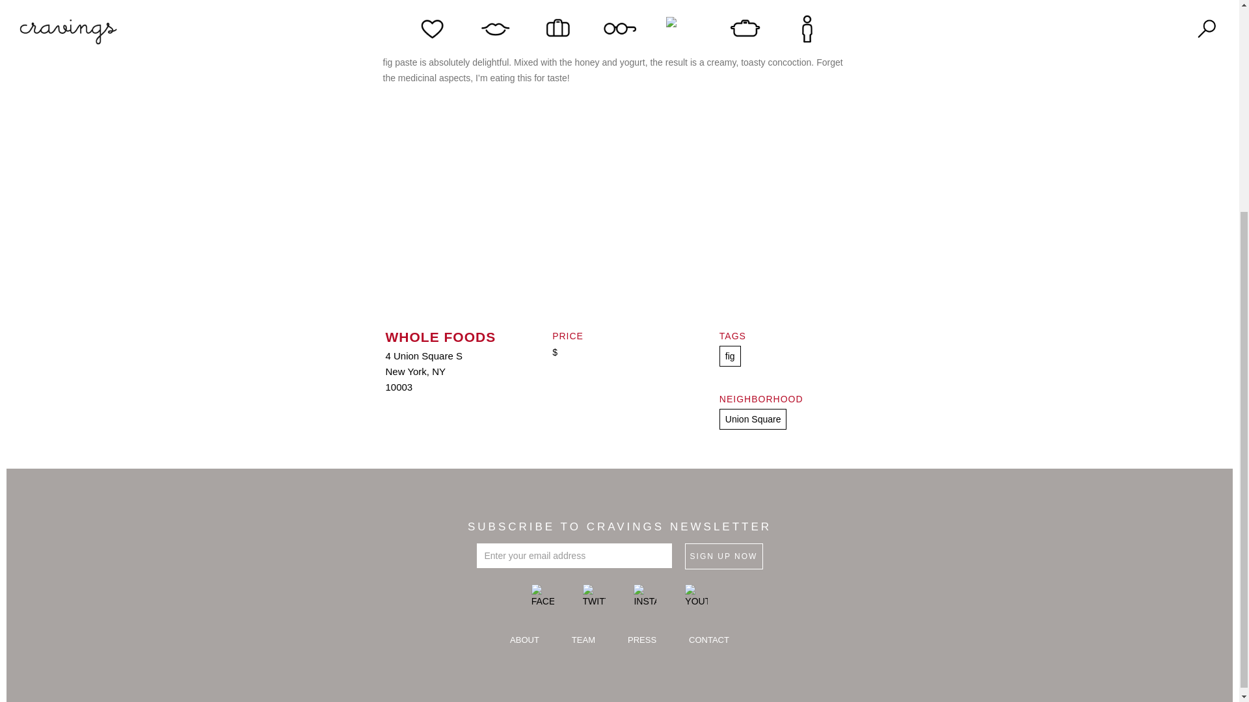 This screenshot has width=1249, height=702. What do you see at coordinates (709, 640) in the screenshot?
I see `CONTACT` at bounding box center [709, 640].